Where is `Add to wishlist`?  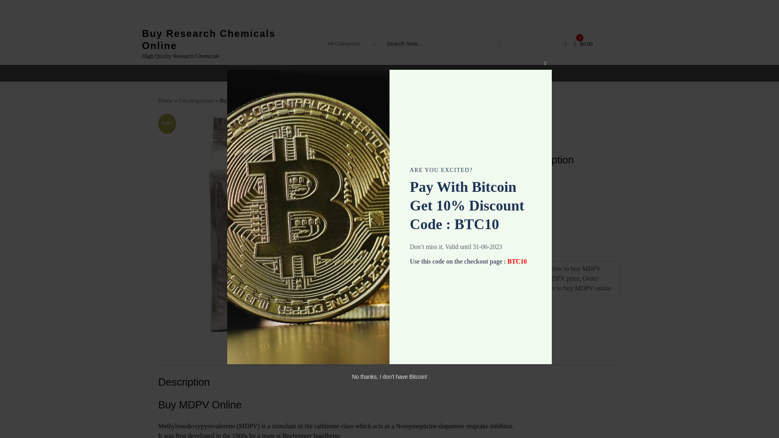 Add to wishlist is located at coordinates (430, 224).